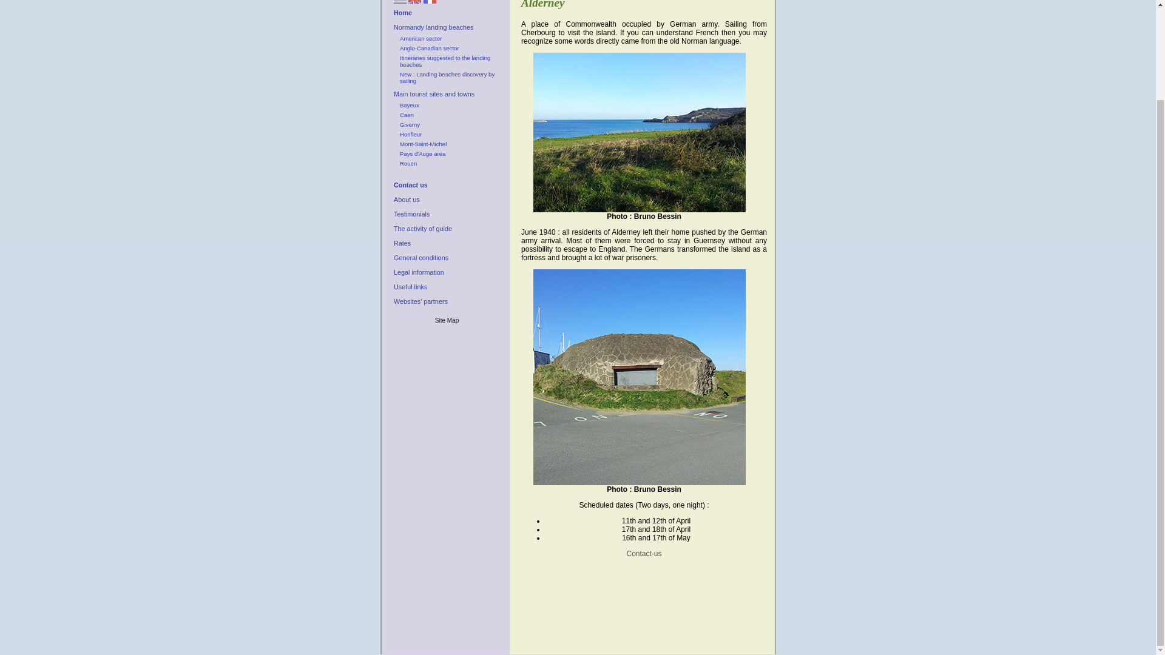  What do you see at coordinates (644, 554) in the screenshot?
I see `Contact-us` at bounding box center [644, 554].